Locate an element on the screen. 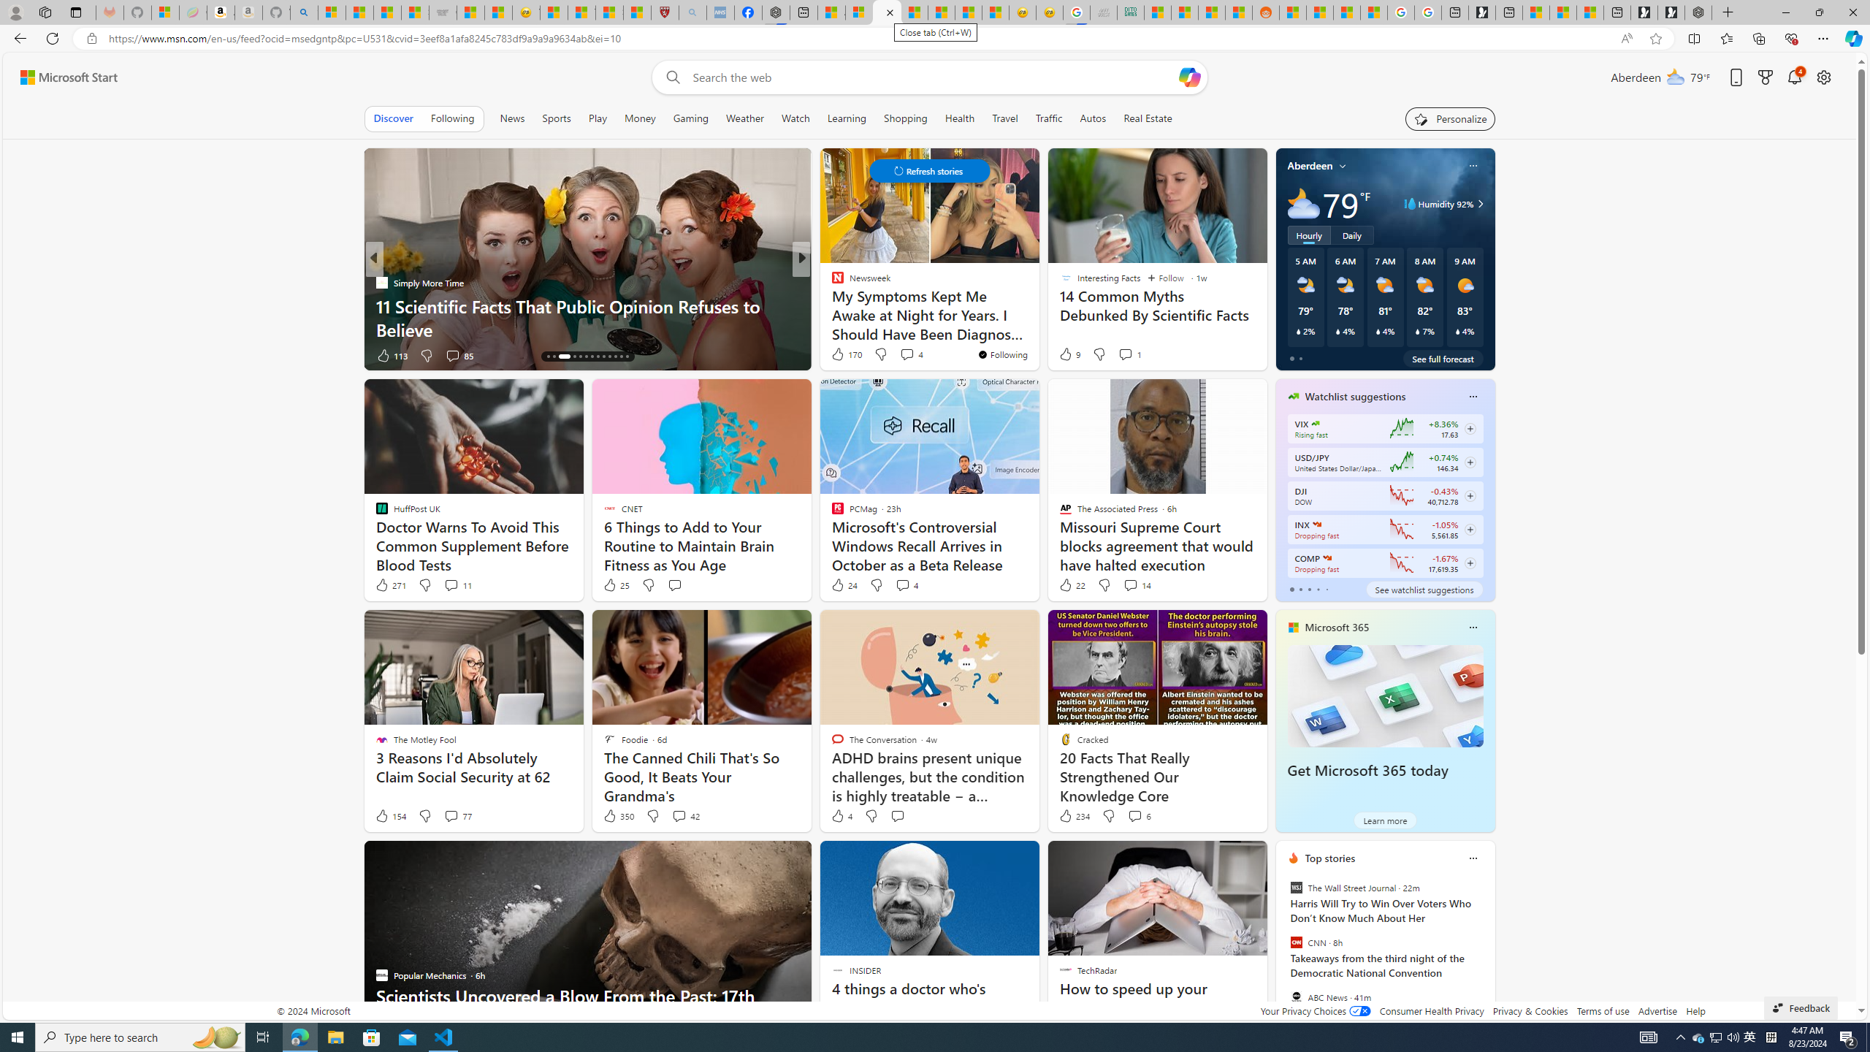 This screenshot has width=1870, height=1052. 28 Like is located at coordinates (839, 355).